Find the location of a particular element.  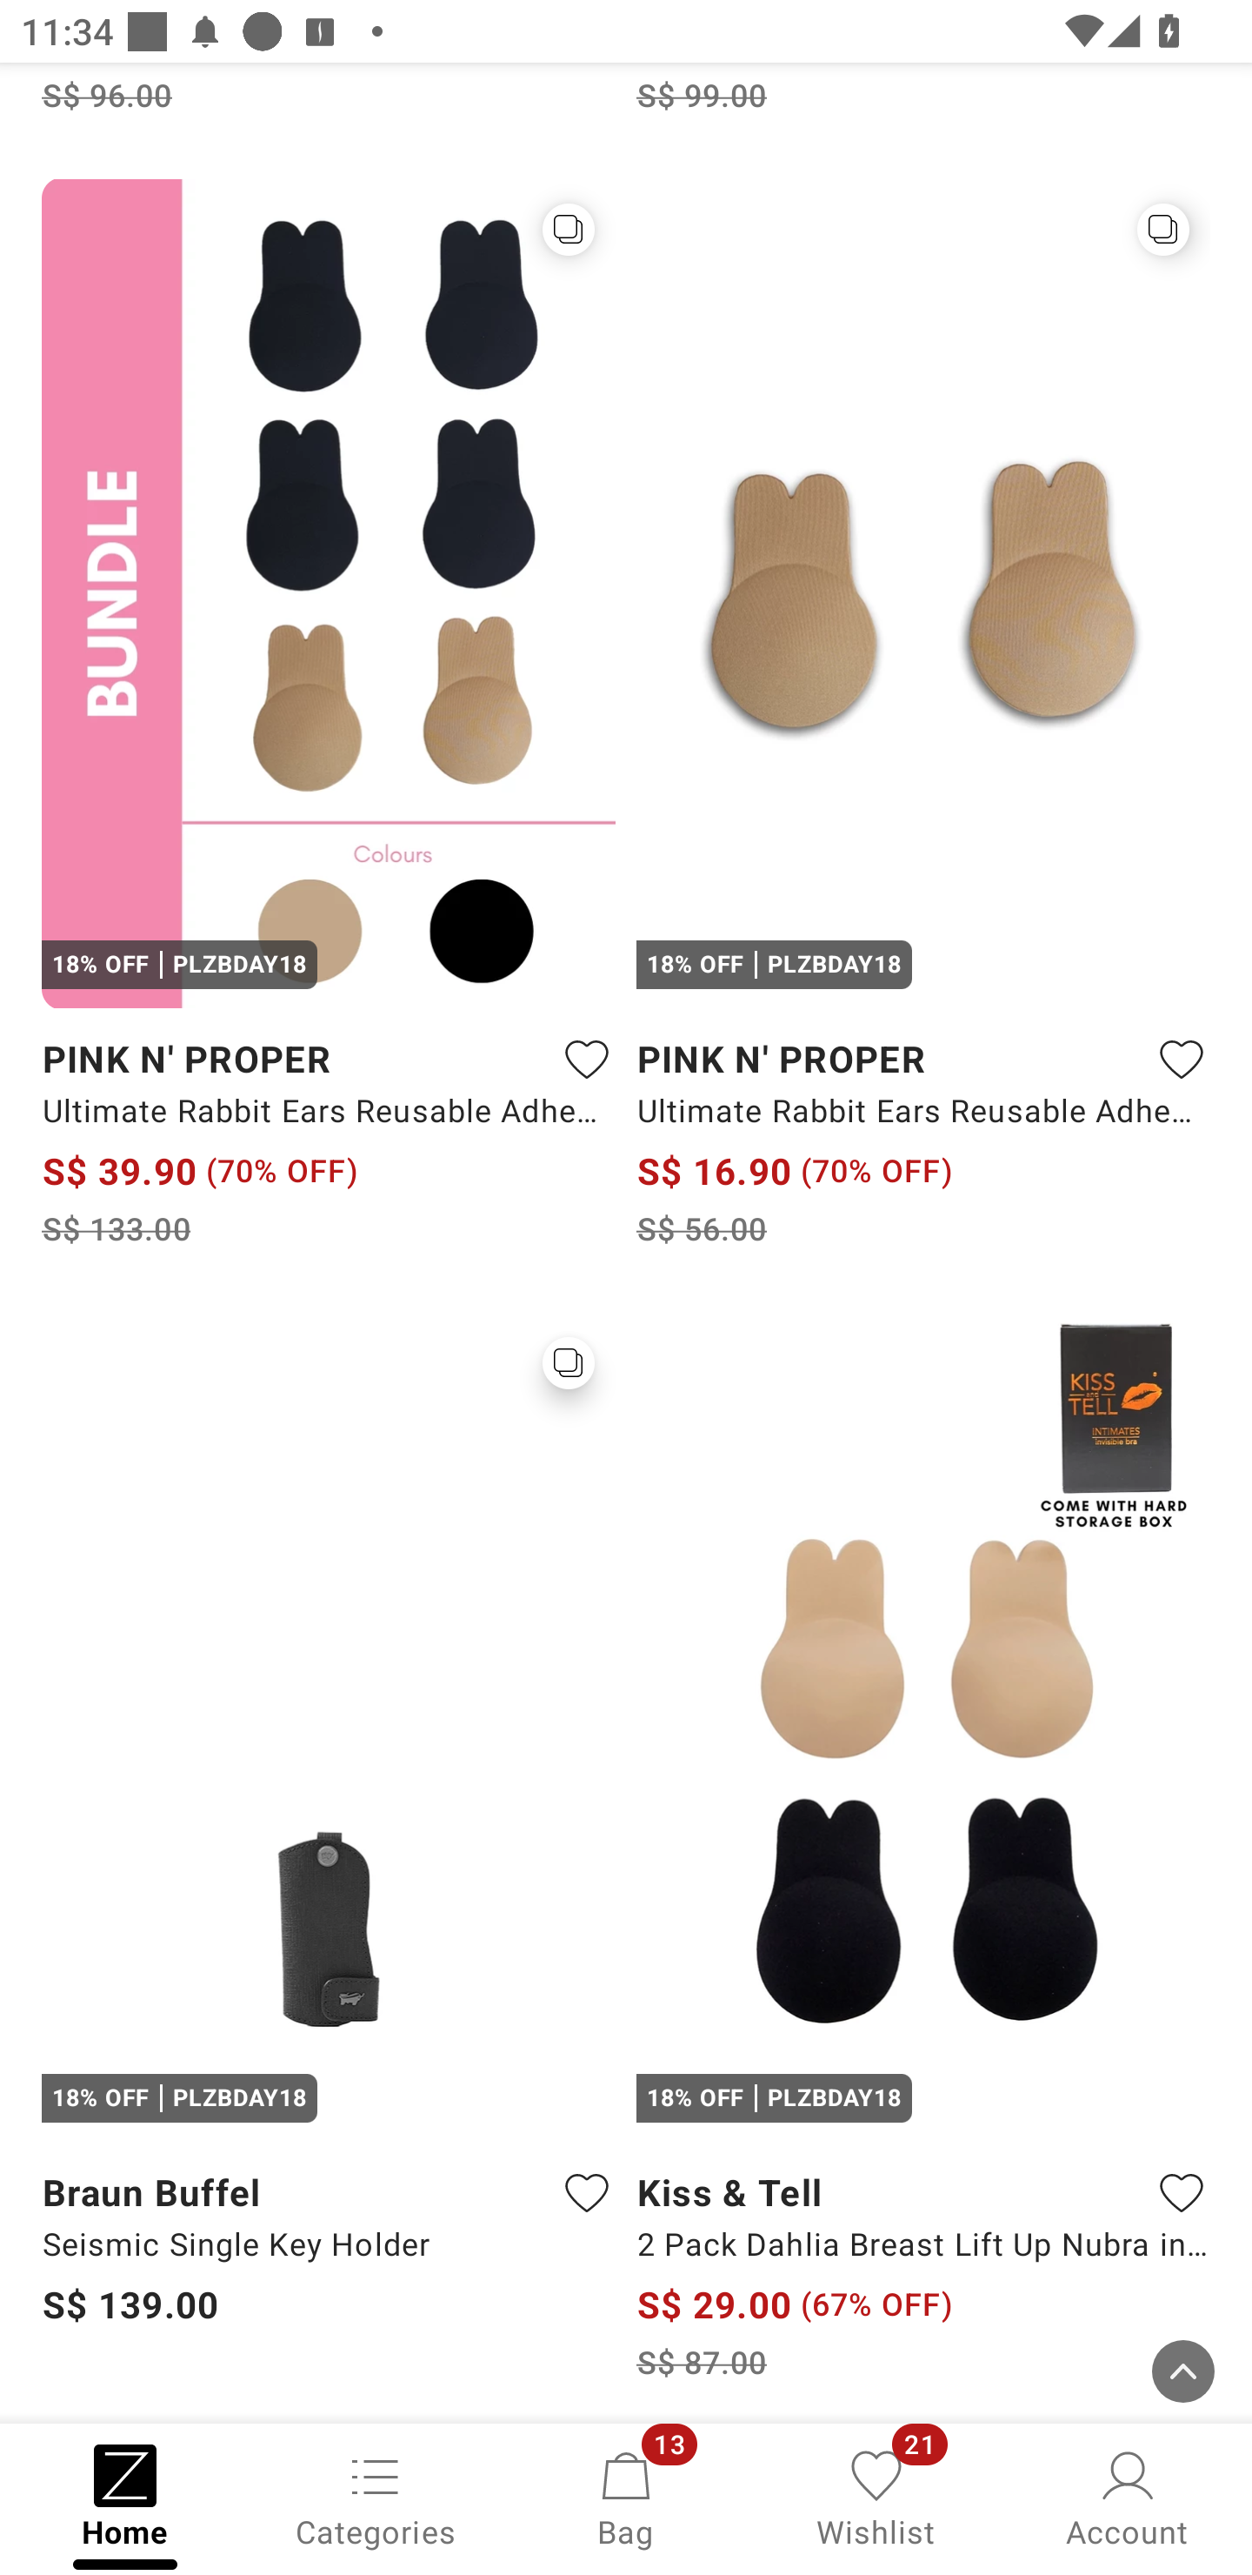

Account is located at coordinates (1127, 2497).